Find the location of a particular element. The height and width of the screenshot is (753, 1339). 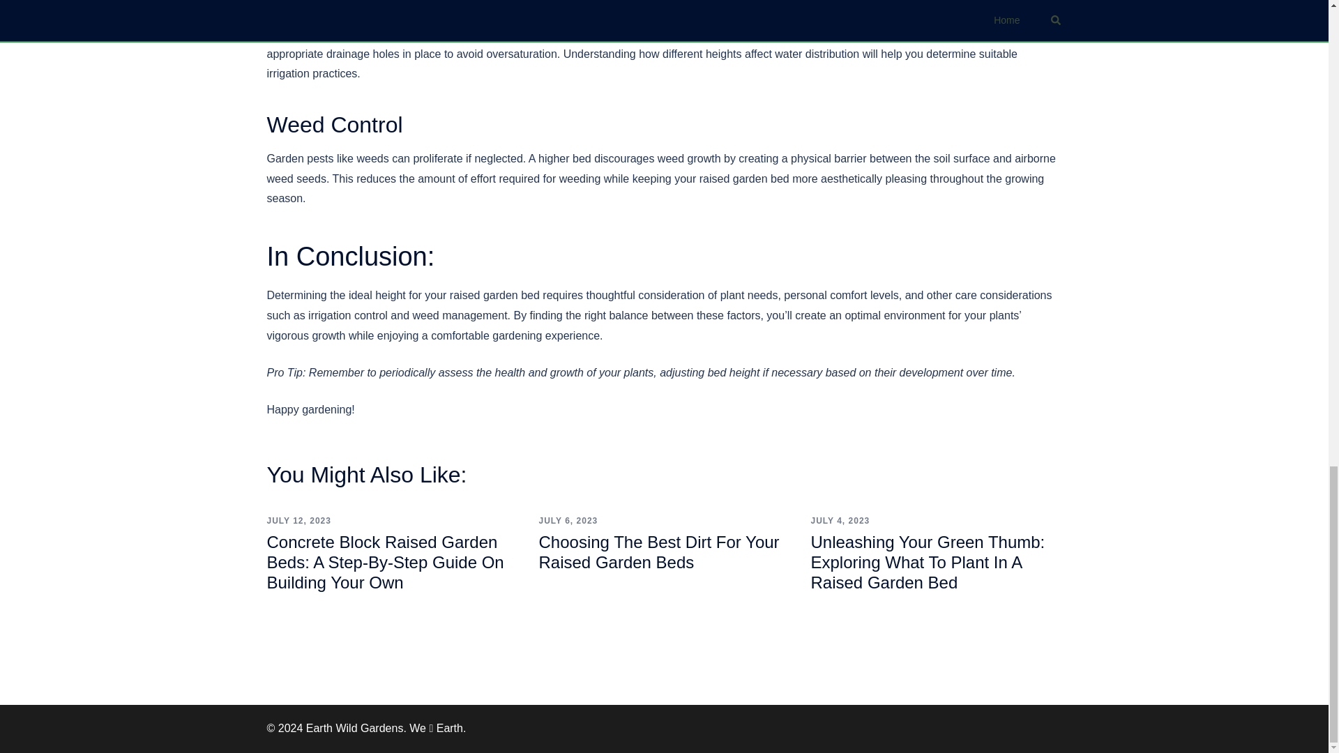

JULY 6, 2023 is located at coordinates (568, 520).